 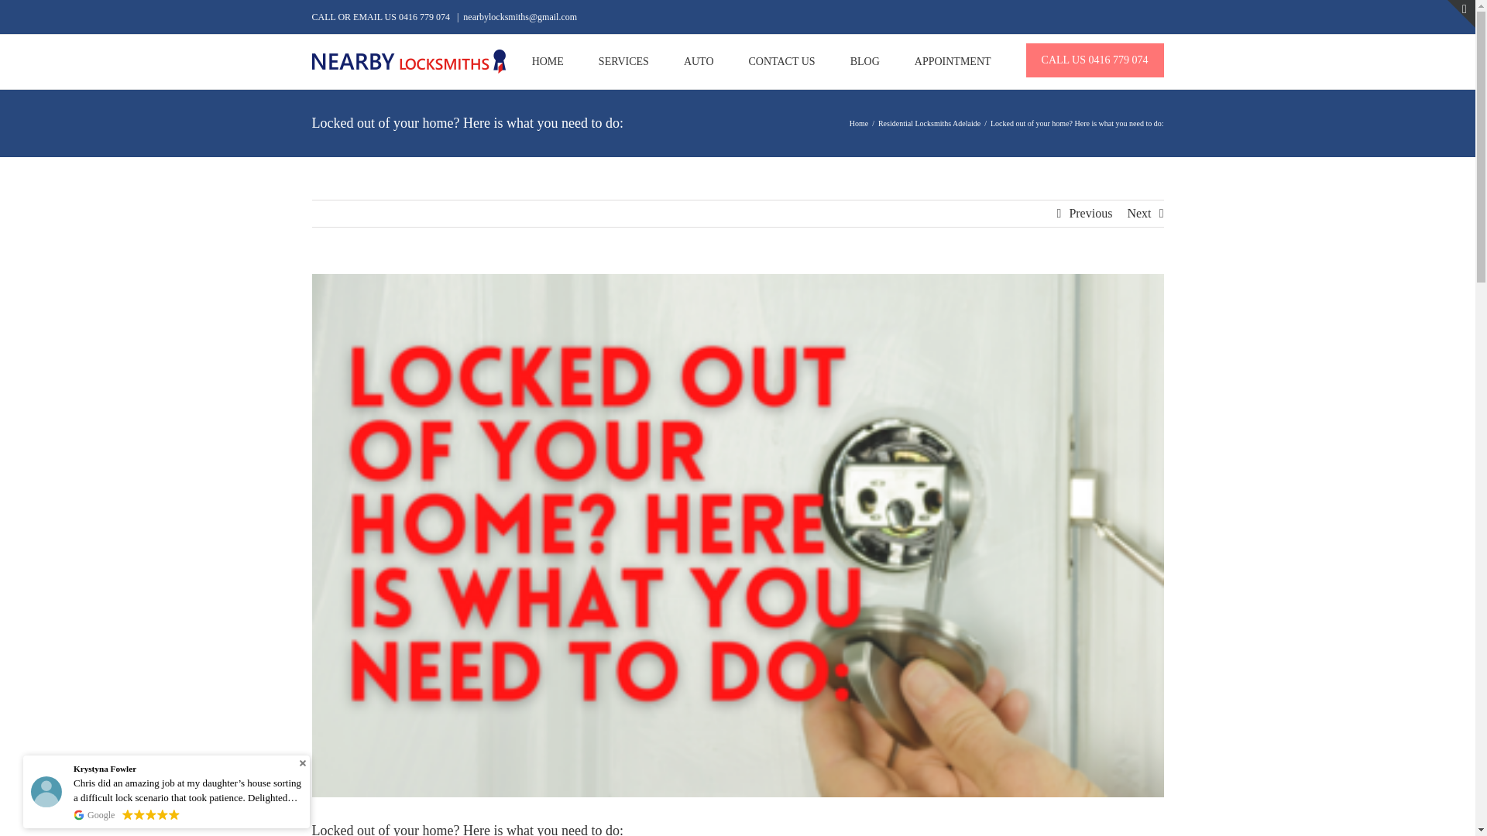 What do you see at coordinates (623, 62) in the screenshot?
I see `SERVICES` at bounding box center [623, 62].